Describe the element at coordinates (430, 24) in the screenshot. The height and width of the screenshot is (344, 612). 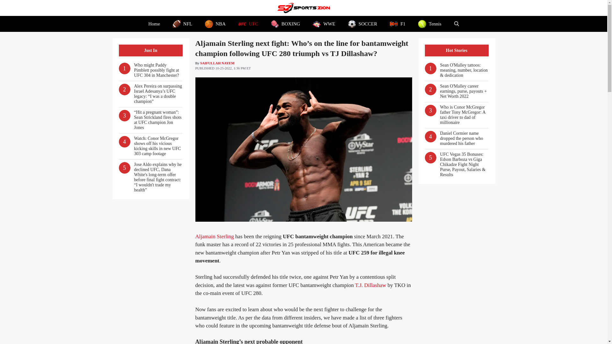
I see `Tennis` at that location.